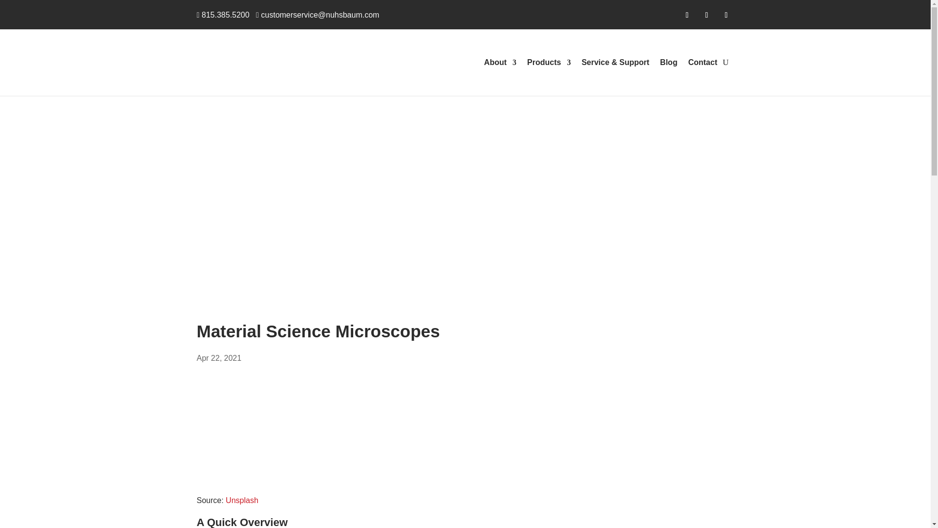 The image size is (938, 528). I want to click on Unsplash, so click(242, 501).